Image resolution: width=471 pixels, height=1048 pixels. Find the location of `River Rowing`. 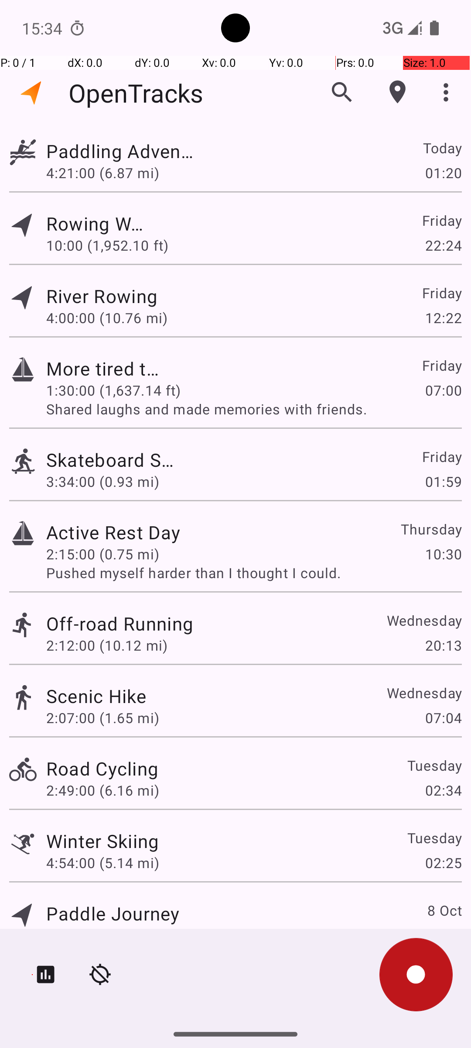

River Rowing is located at coordinates (102, 296).